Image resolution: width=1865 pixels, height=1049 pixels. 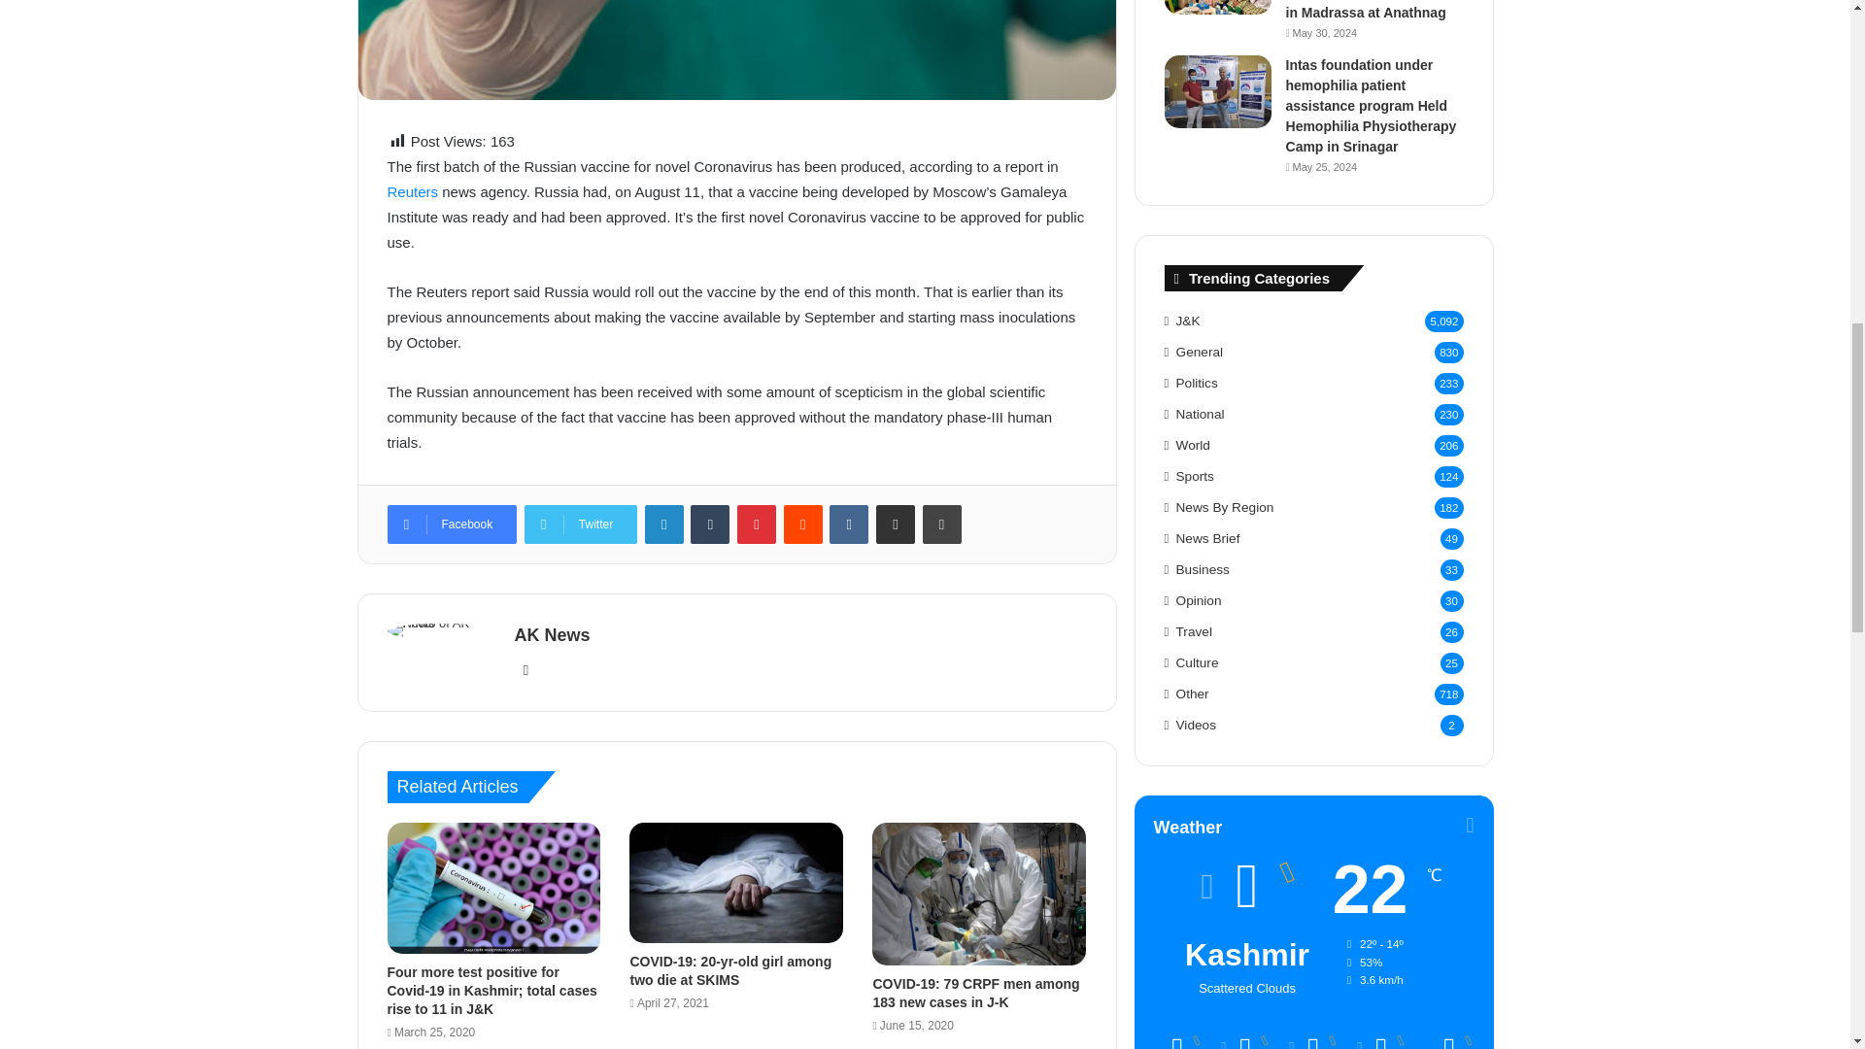 What do you see at coordinates (709, 524) in the screenshot?
I see `Tumblr` at bounding box center [709, 524].